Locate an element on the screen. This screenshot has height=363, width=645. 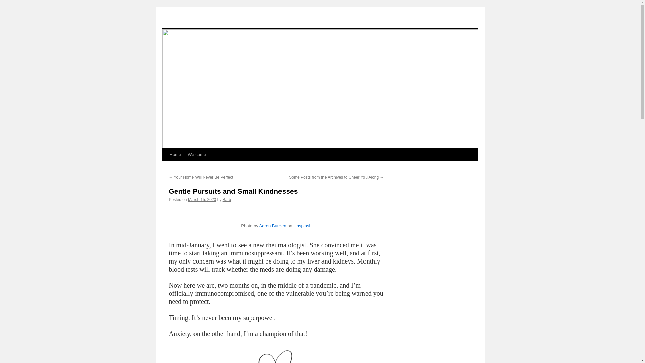
March 15, 2020 is located at coordinates (202, 200).